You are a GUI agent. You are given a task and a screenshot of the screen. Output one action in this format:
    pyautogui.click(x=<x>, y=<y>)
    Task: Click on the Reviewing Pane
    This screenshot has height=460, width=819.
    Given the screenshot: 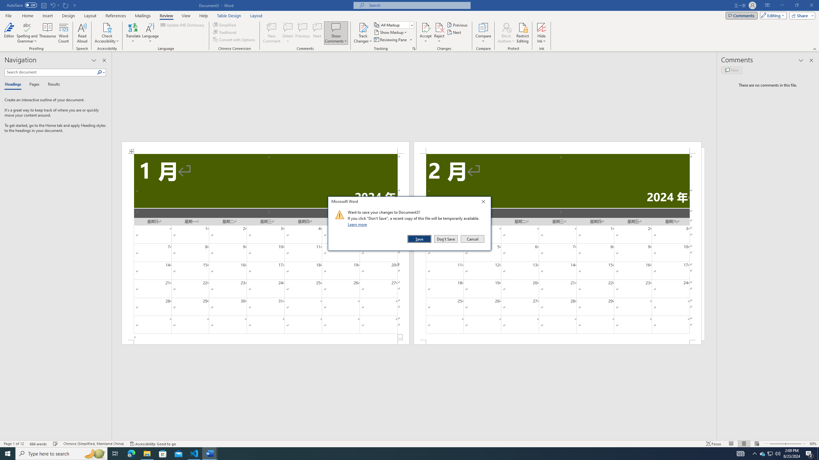 What is the action you would take?
    pyautogui.click(x=393, y=40)
    